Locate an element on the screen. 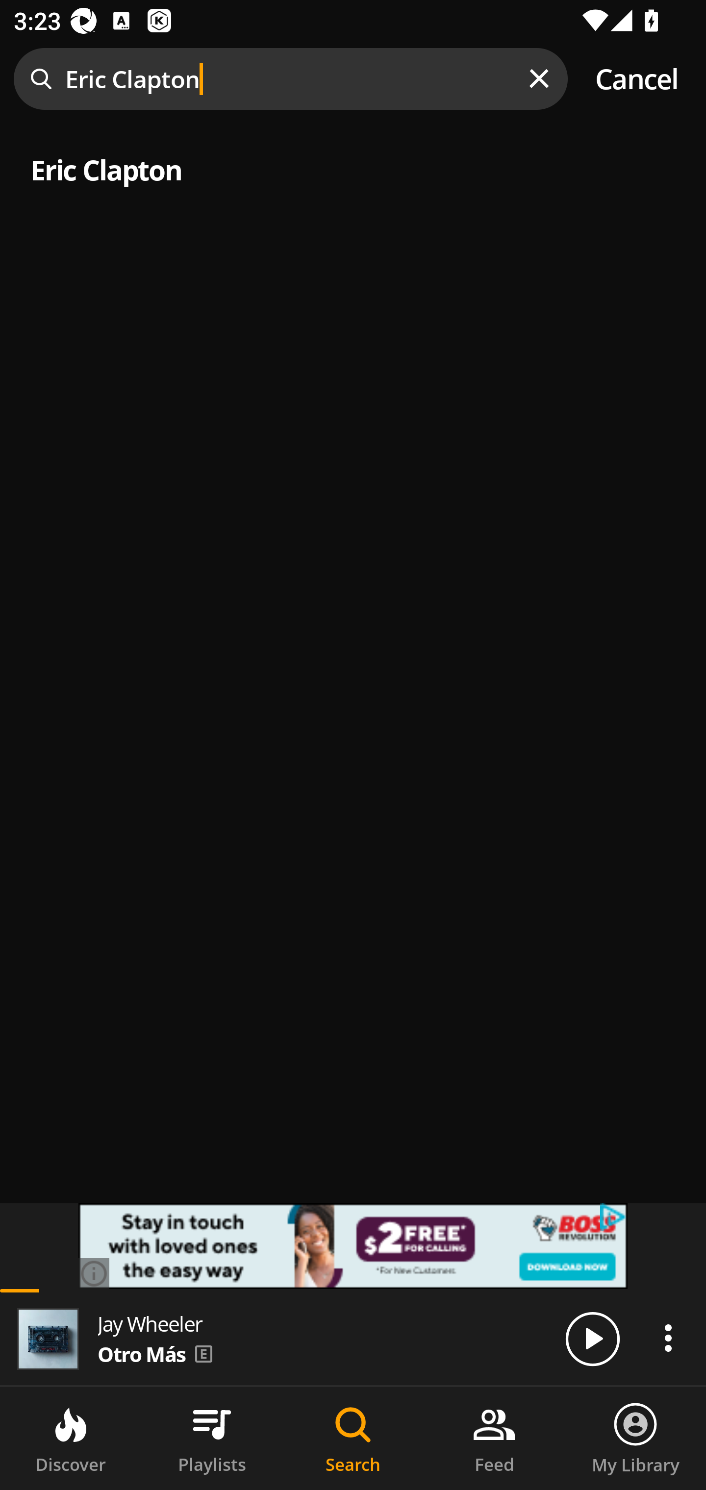  Play/Pause is located at coordinates (592, 1338).